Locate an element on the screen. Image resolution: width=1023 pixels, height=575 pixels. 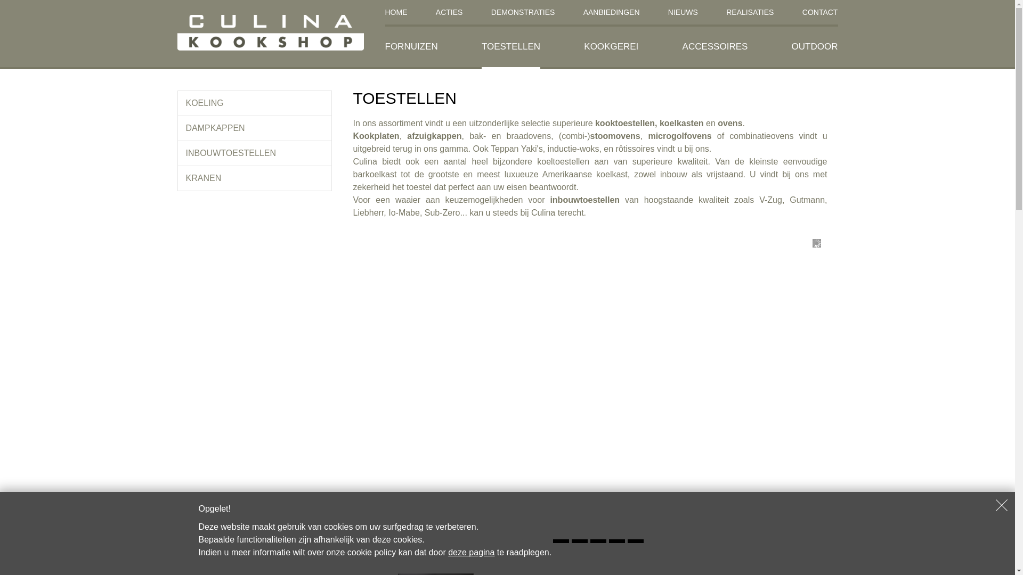
HOME is located at coordinates (396, 13).